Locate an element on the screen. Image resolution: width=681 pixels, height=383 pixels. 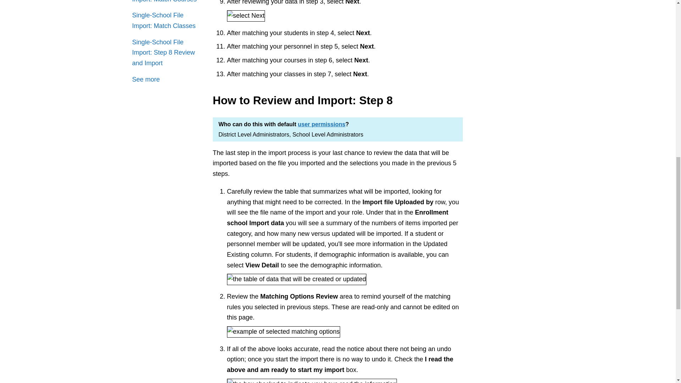
Single-School File Import: Match Courses is located at coordinates (167, 2).